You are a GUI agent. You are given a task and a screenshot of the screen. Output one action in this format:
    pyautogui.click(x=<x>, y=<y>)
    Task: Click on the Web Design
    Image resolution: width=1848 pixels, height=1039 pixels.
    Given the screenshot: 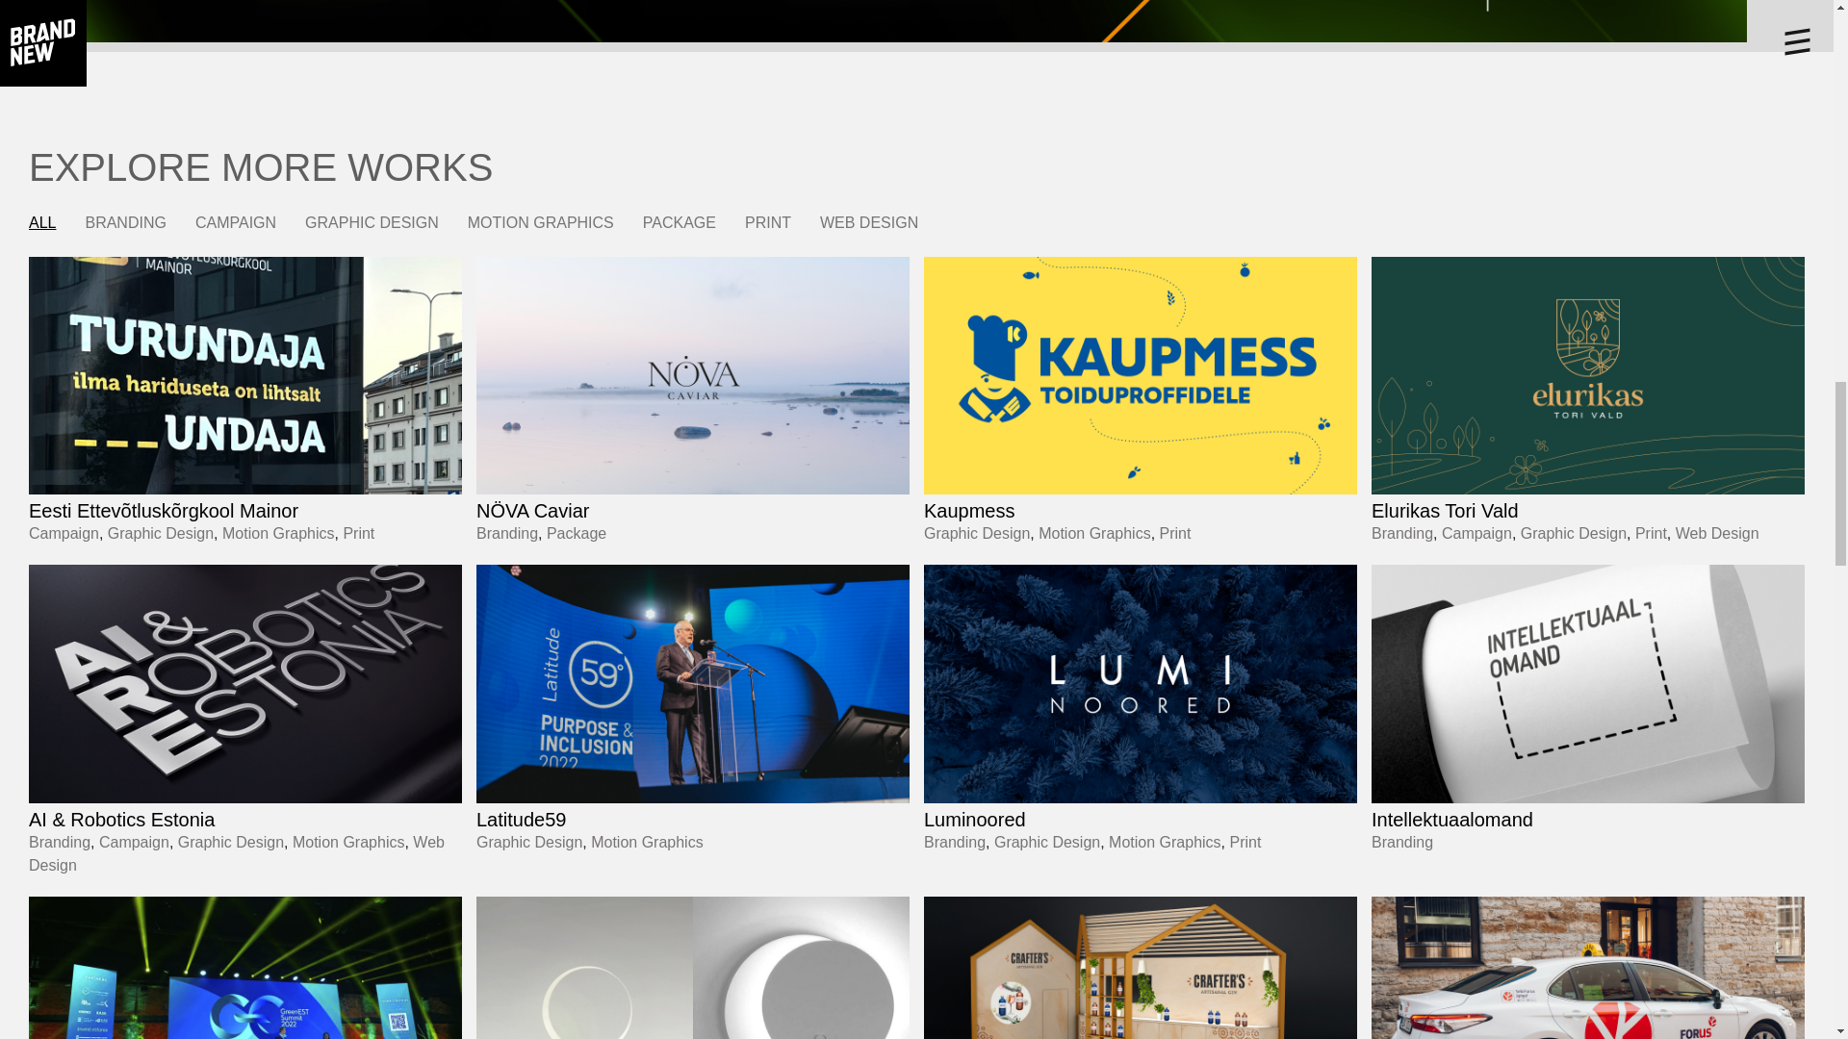 What is the action you would take?
    pyautogui.click(x=1717, y=533)
    